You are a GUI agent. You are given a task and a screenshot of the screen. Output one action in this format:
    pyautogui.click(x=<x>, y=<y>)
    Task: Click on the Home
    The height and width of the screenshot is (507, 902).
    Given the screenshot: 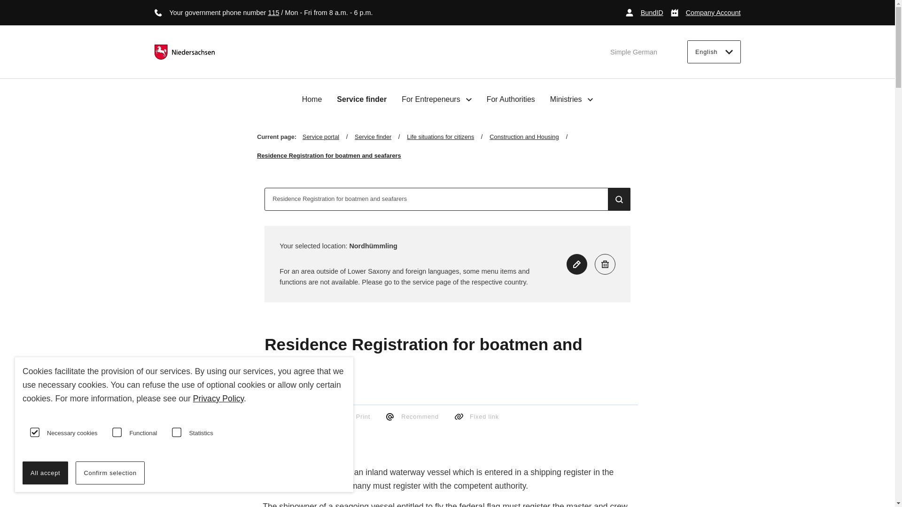 What is the action you would take?
    pyautogui.click(x=312, y=100)
    